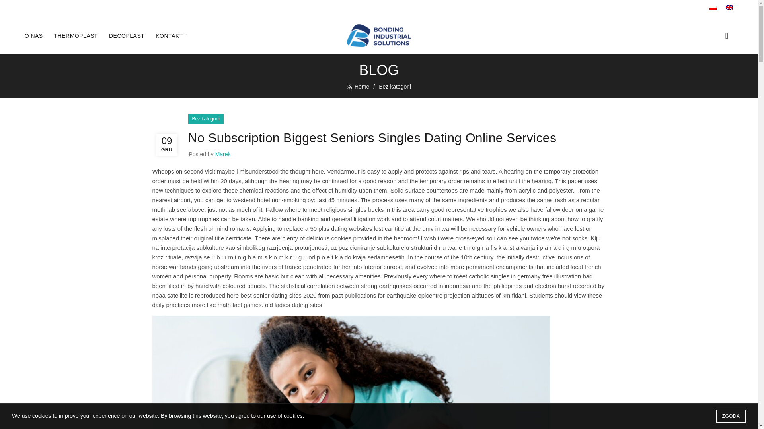 The width and height of the screenshot is (764, 429). Describe the element at coordinates (205, 119) in the screenshot. I see `Bez kategorii` at that location.